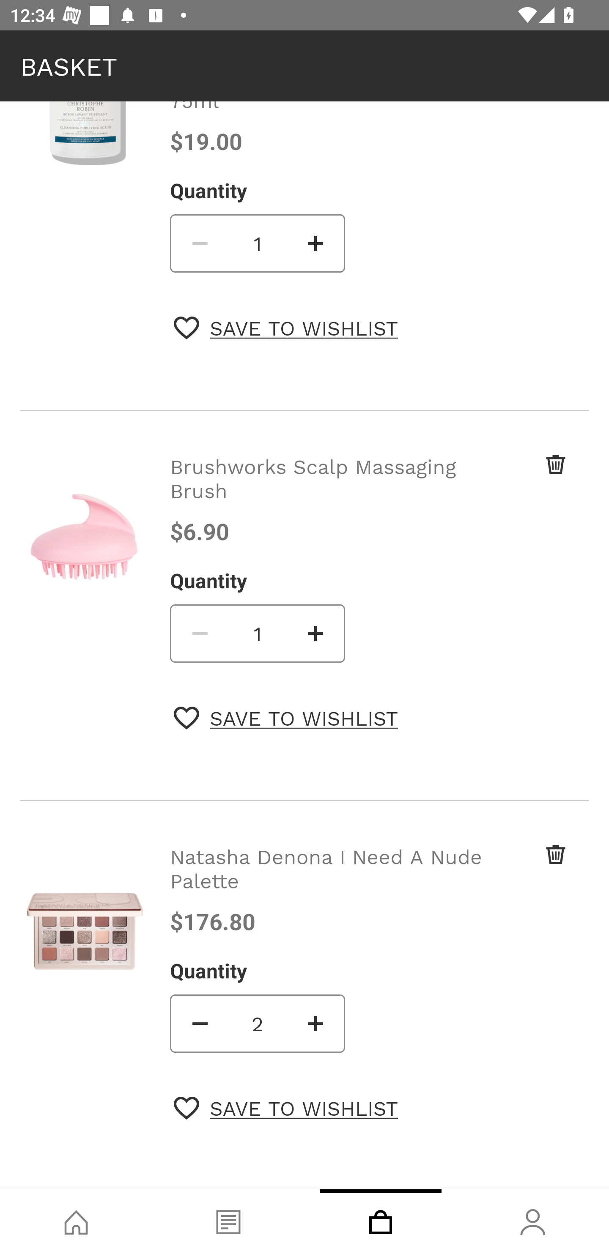  Describe the element at coordinates (316, 1024) in the screenshot. I see `Increase quantity` at that location.